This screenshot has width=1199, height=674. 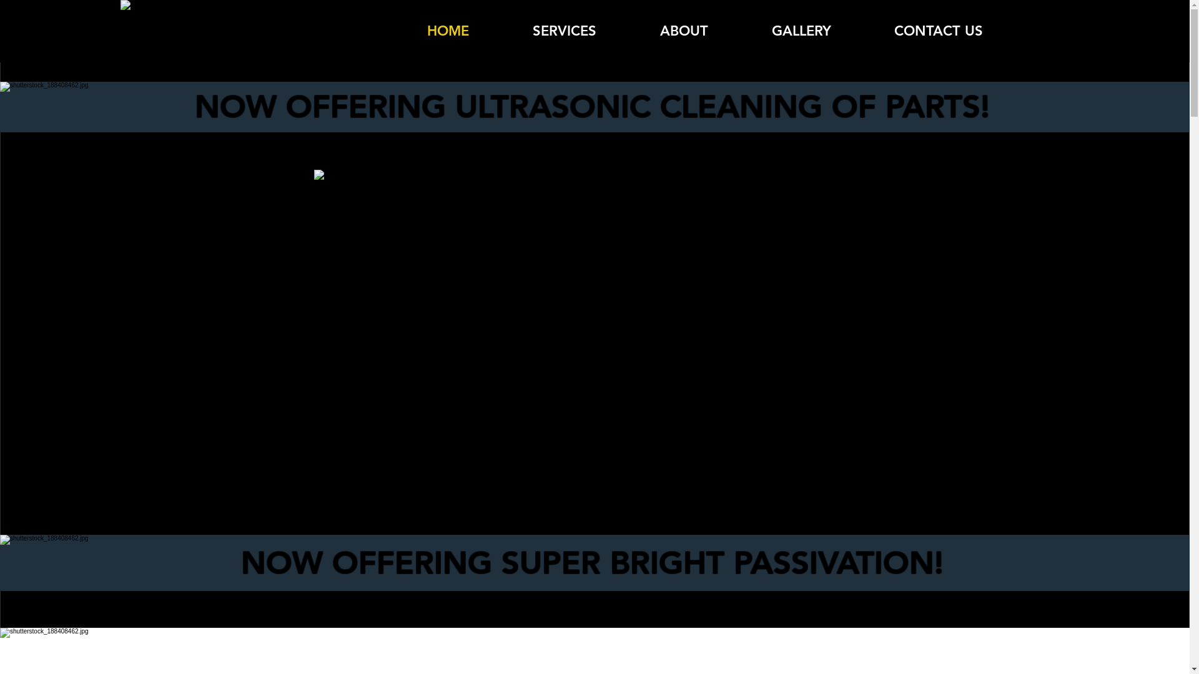 What do you see at coordinates (447, 31) in the screenshot?
I see `HOME` at bounding box center [447, 31].